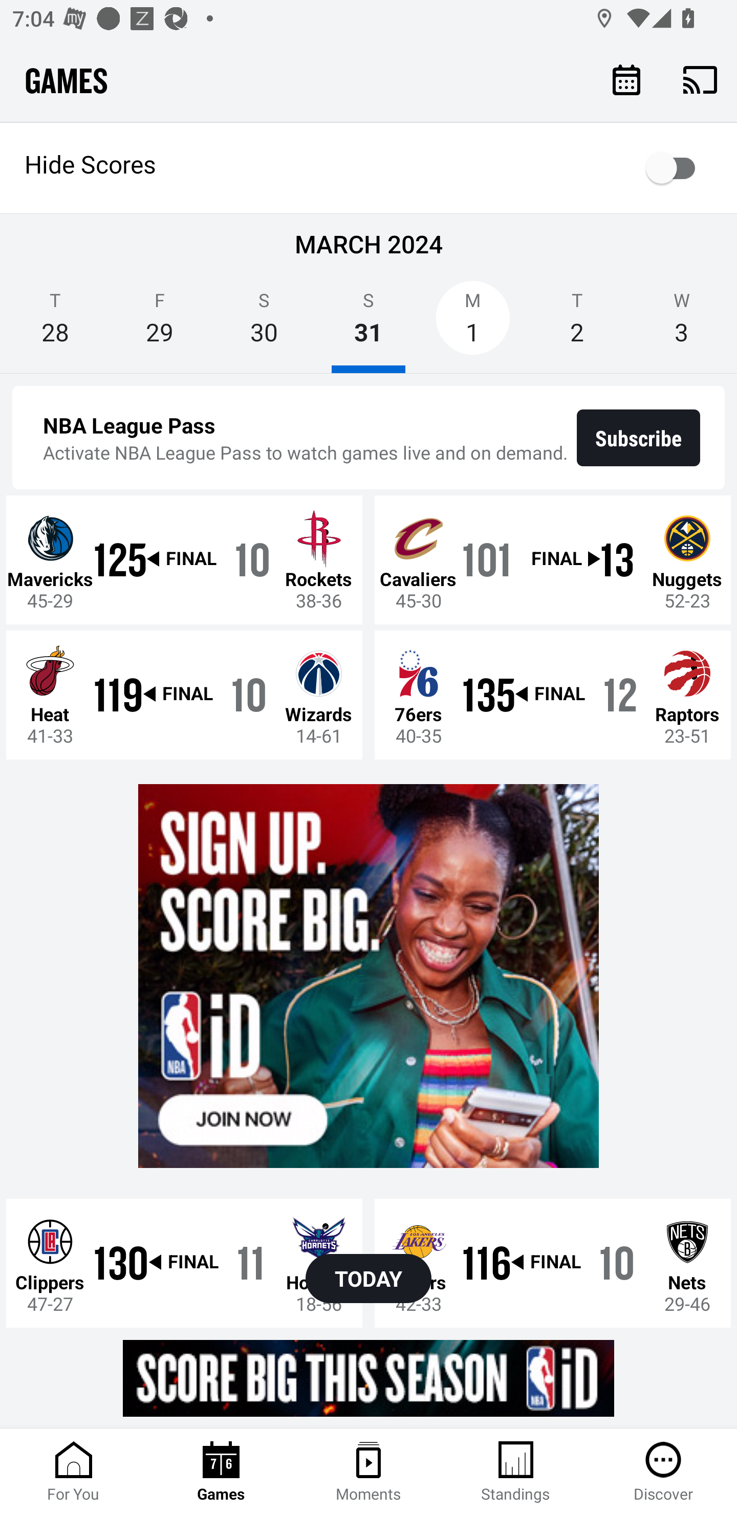  What do you see at coordinates (184, 694) in the screenshot?
I see `Heat 41-33 119 FINAL 107 Wizards 14-61` at bounding box center [184, 694].